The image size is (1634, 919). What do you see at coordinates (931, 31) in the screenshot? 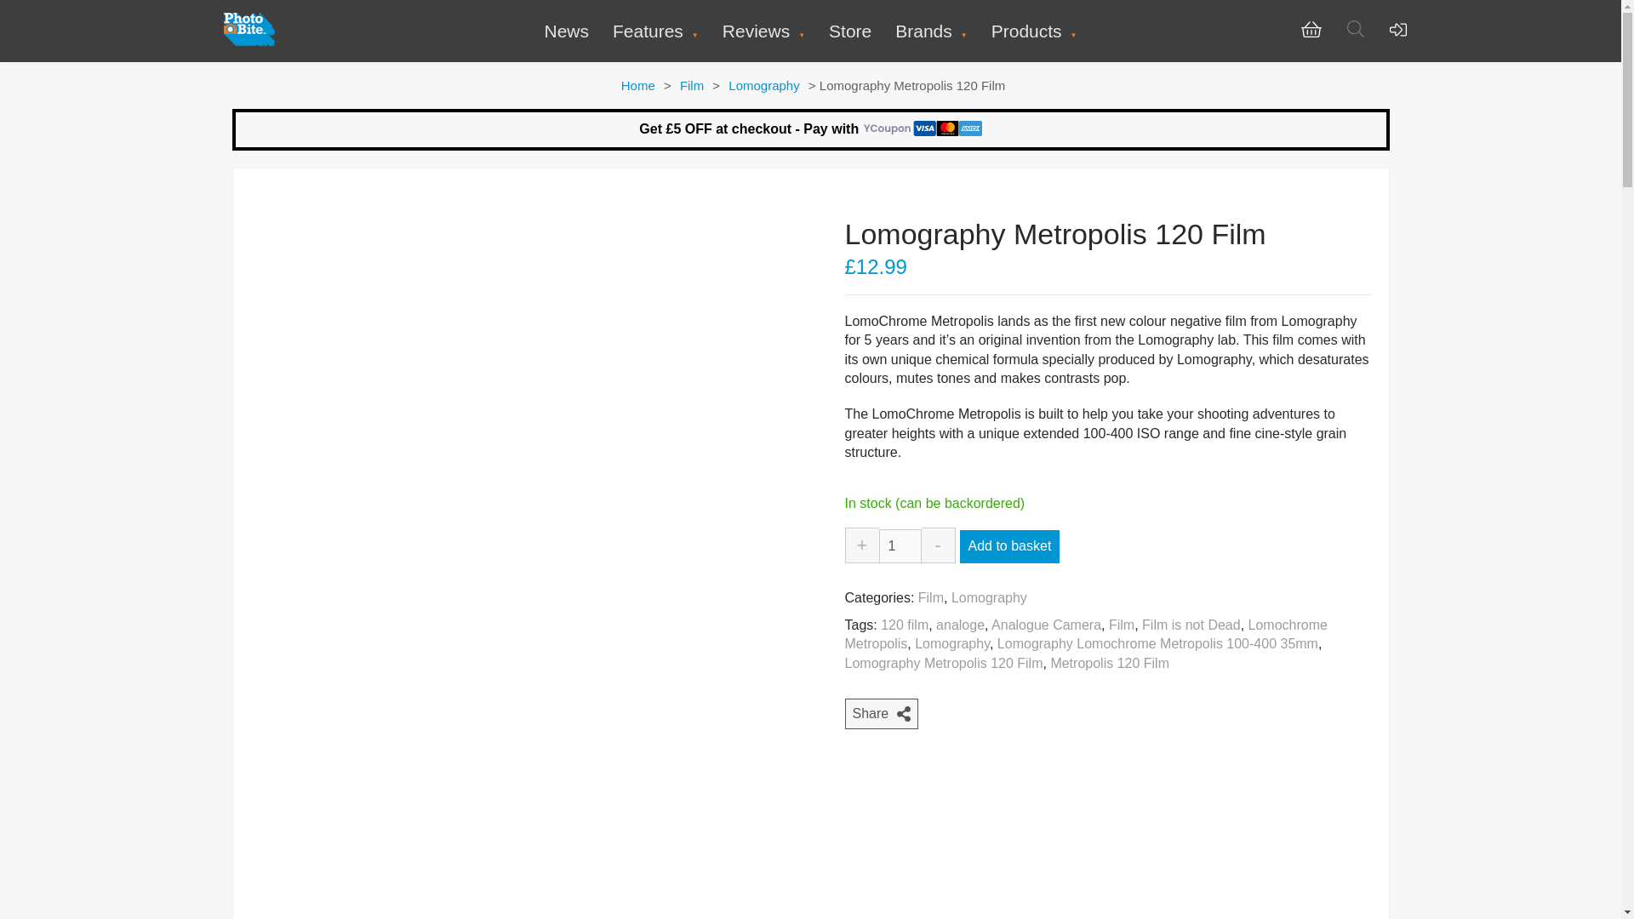
I see `Brands` at bounding box center [931, 31].